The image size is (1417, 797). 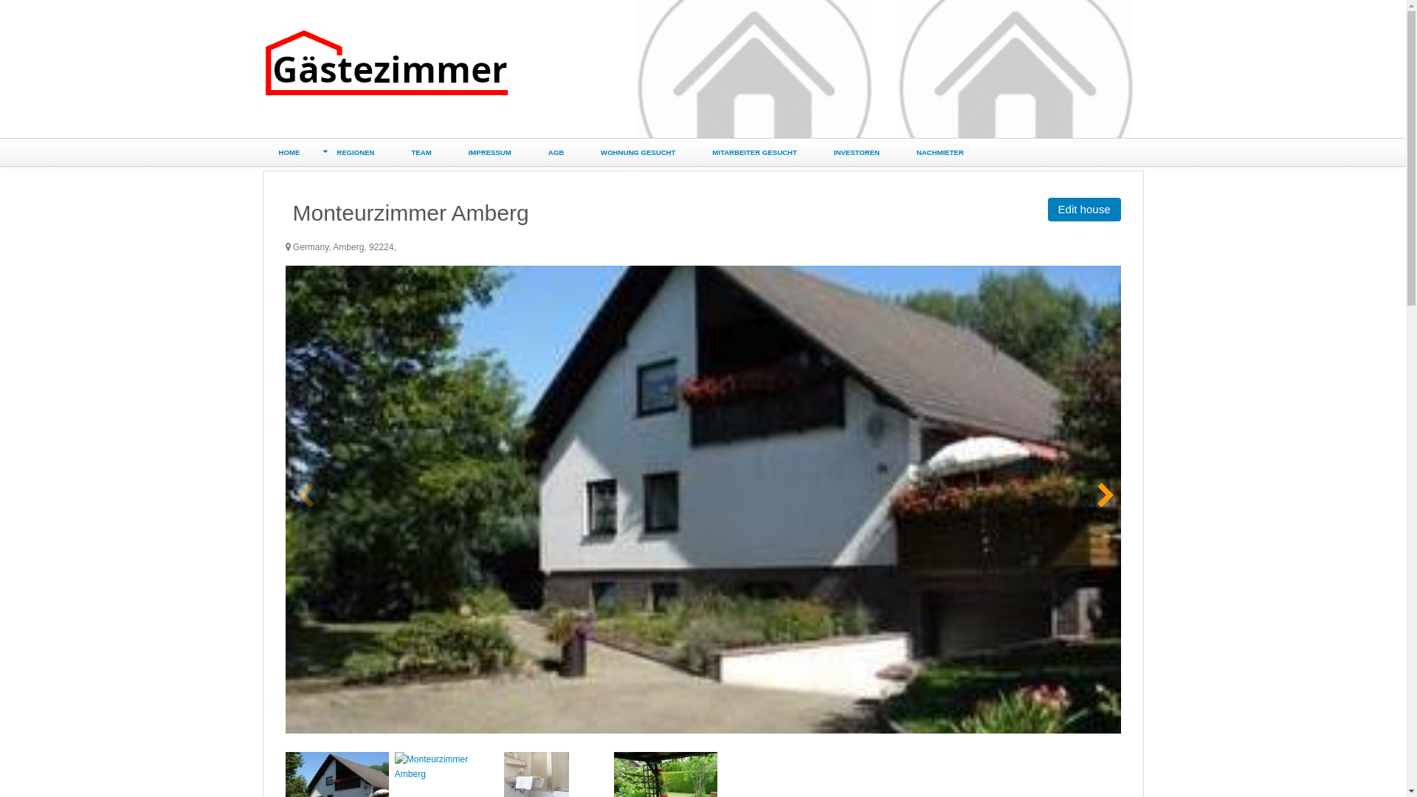 I want to click on AGB, so click(x=556, y=152).